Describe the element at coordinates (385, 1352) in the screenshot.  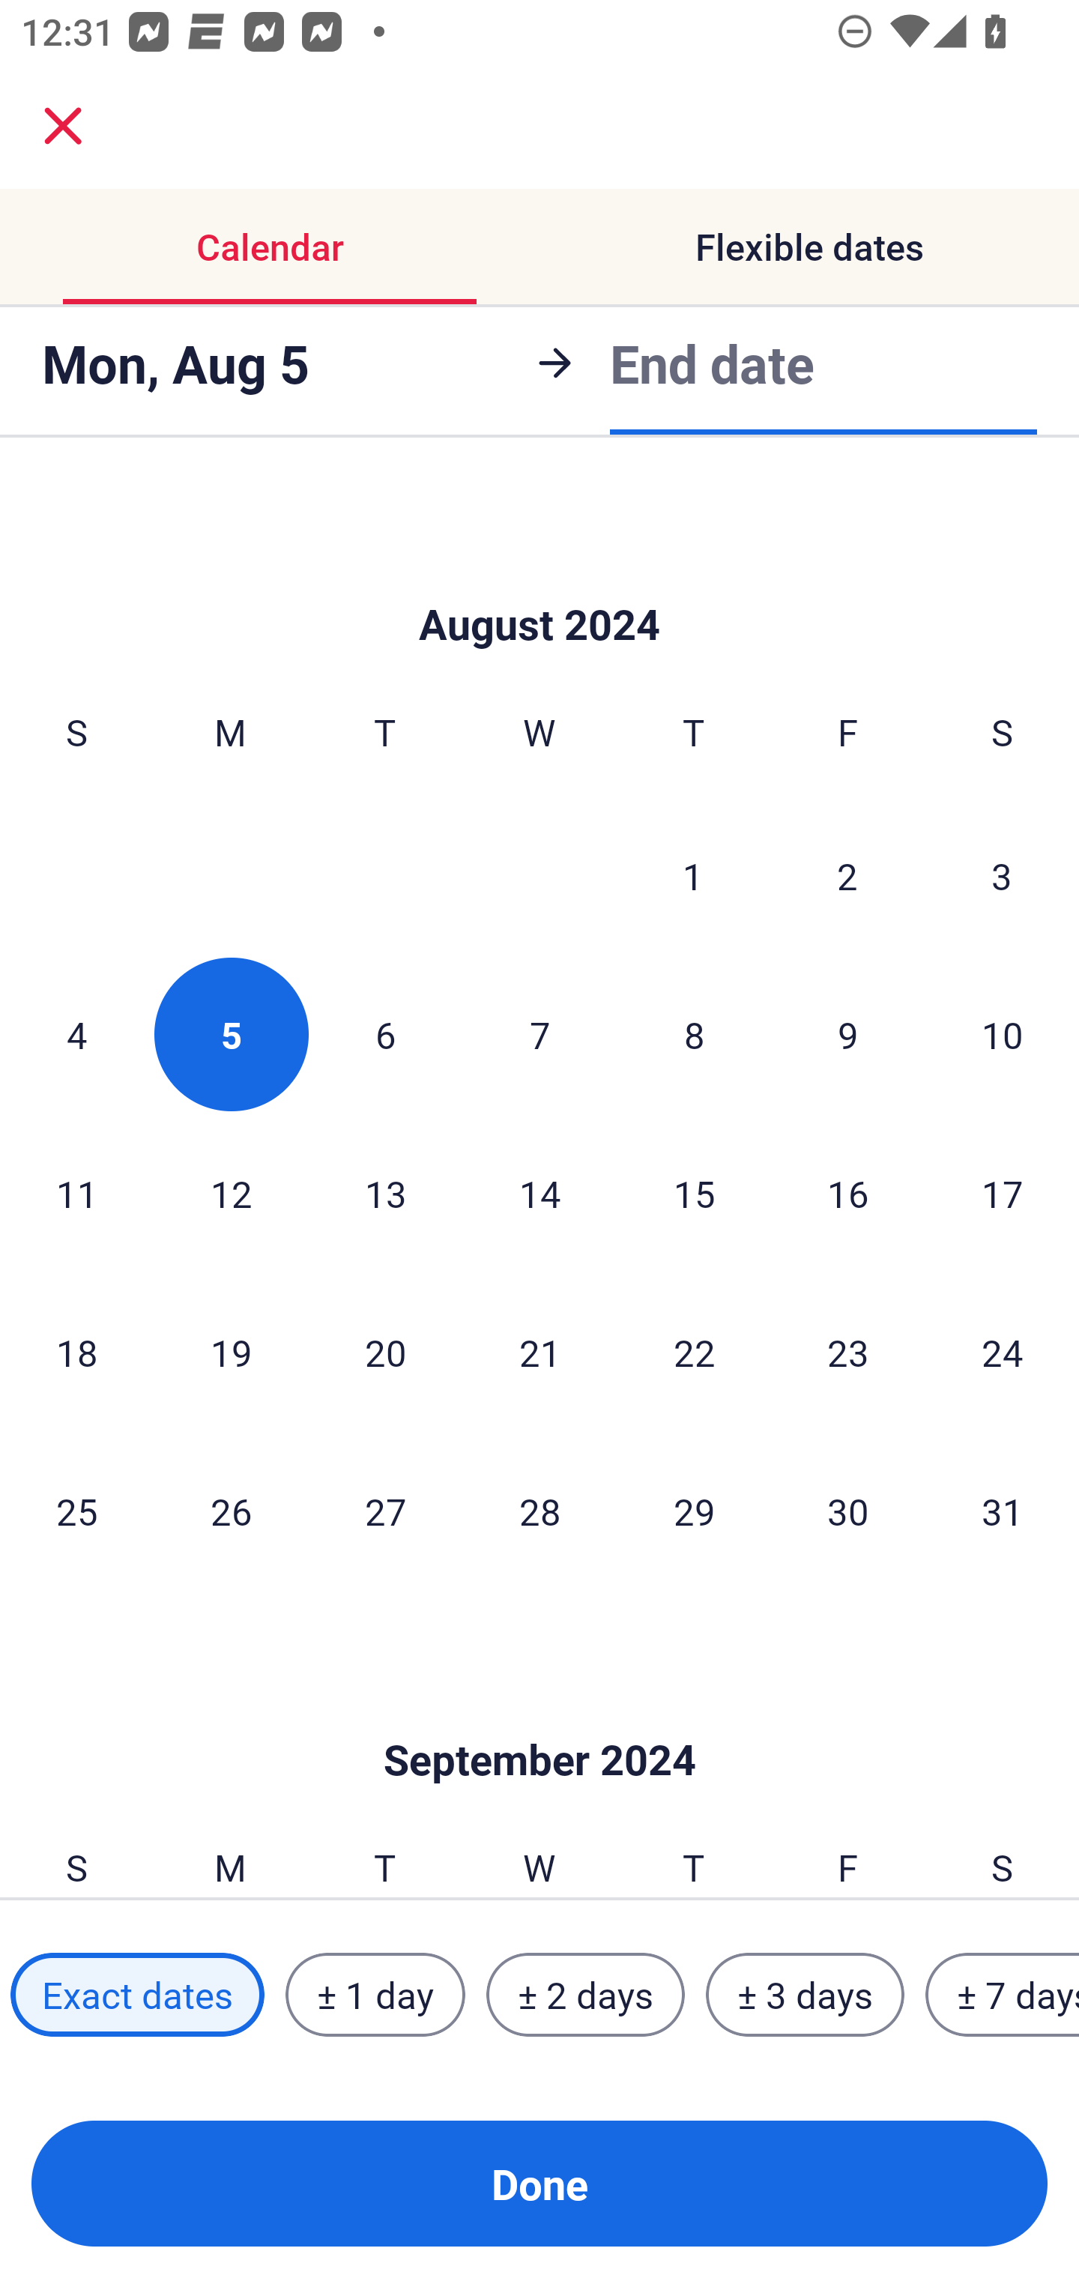
I see `20 Tuesday, August 20, 2024` at that location.